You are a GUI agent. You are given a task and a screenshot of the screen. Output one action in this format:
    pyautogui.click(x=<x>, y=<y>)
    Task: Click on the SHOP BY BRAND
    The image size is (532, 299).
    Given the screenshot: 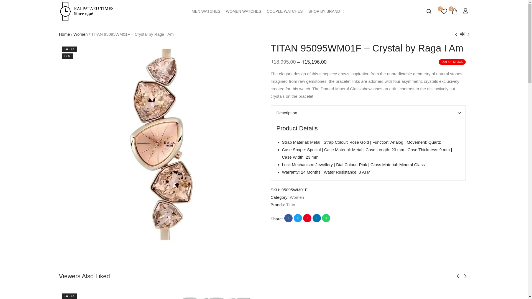 What is the action you would take?
    pyautogui.click(x=326, y=11)
    